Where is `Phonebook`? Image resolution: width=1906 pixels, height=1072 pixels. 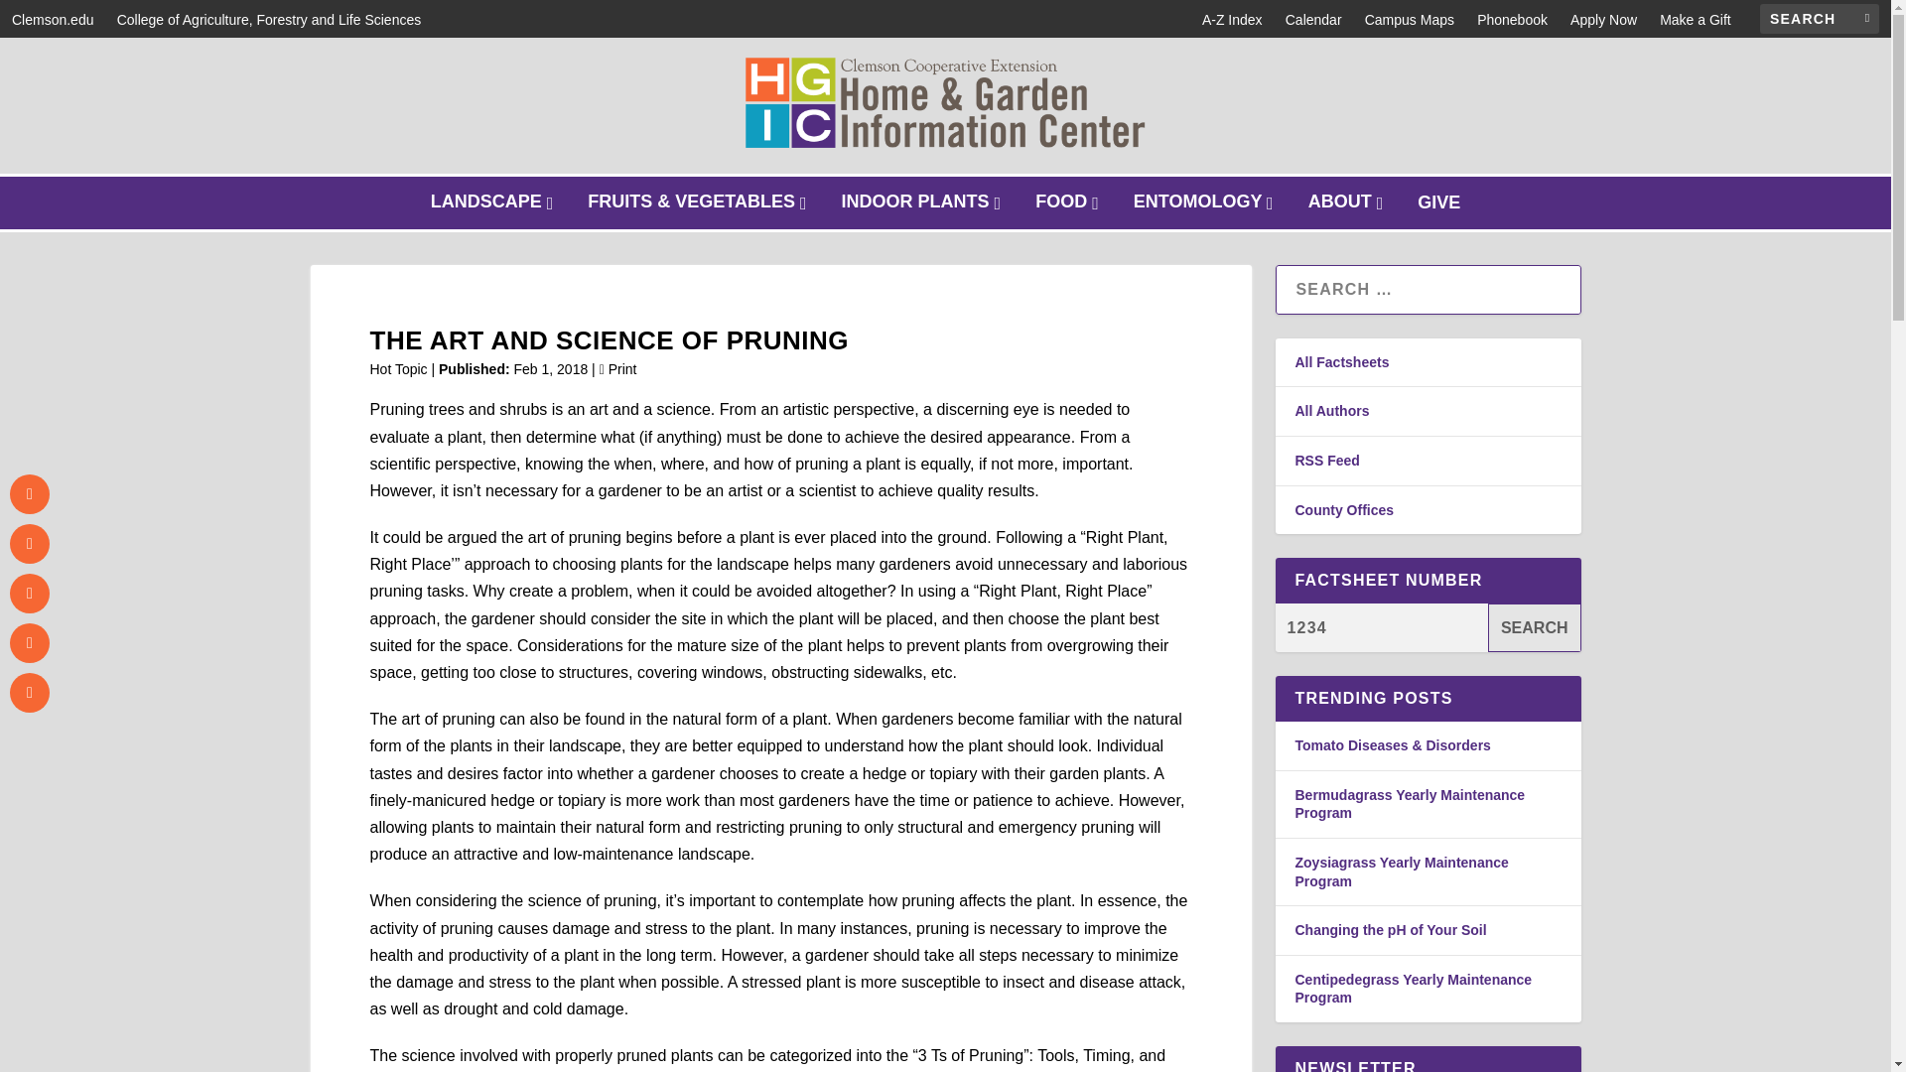 Phonebook is located at coordinates (1513, 20).